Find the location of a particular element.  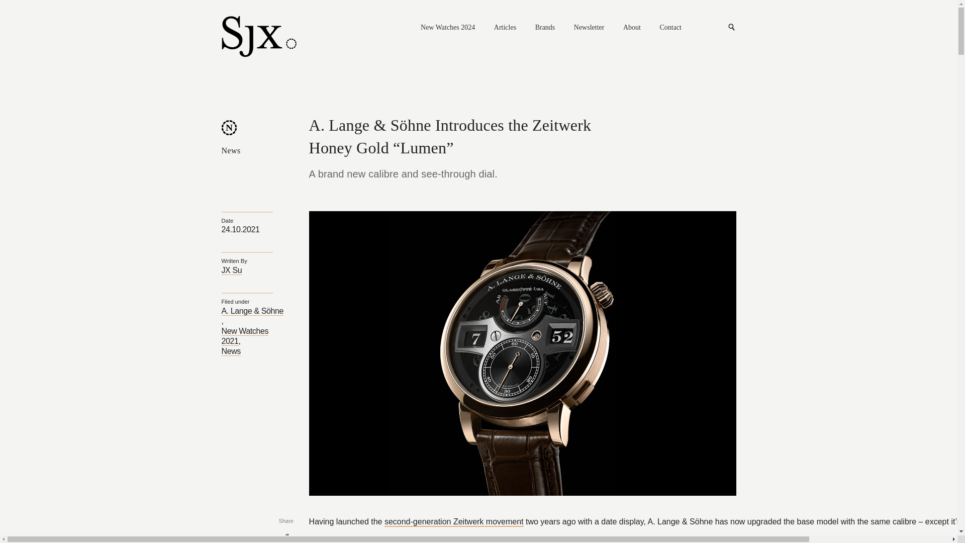

Articles is located at coordinates (505, 28).